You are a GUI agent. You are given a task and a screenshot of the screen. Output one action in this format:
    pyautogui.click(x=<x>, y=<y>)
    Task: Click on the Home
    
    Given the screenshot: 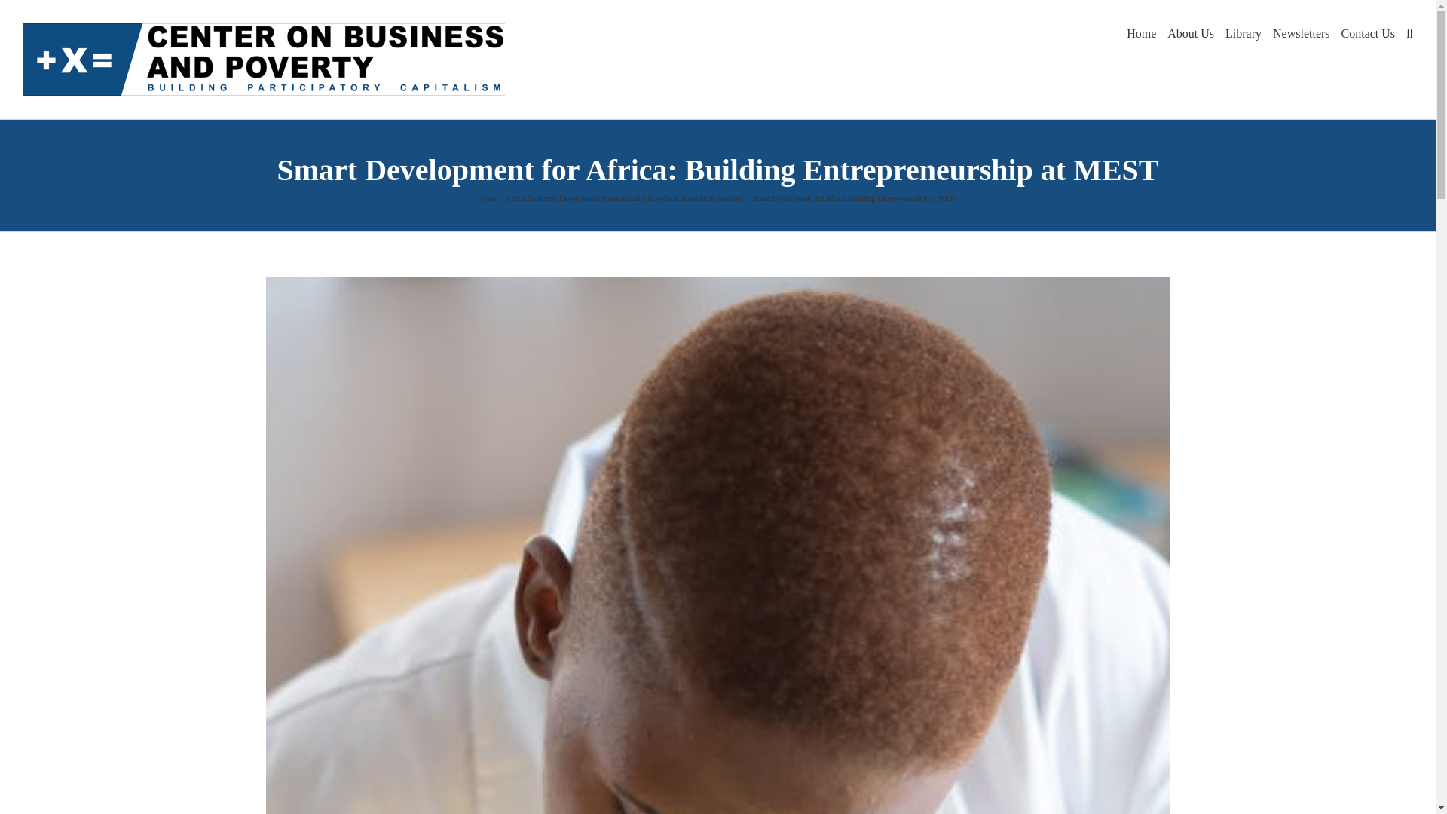 What is the action you would take?
    pyautogui.click(x=1141, y=32)
    